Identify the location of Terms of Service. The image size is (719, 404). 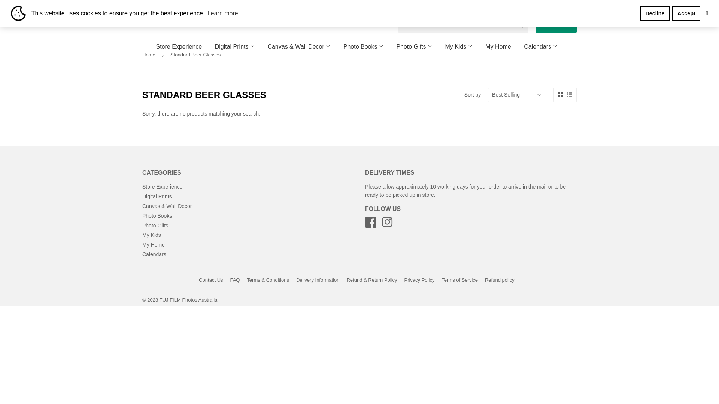
(460, 280).